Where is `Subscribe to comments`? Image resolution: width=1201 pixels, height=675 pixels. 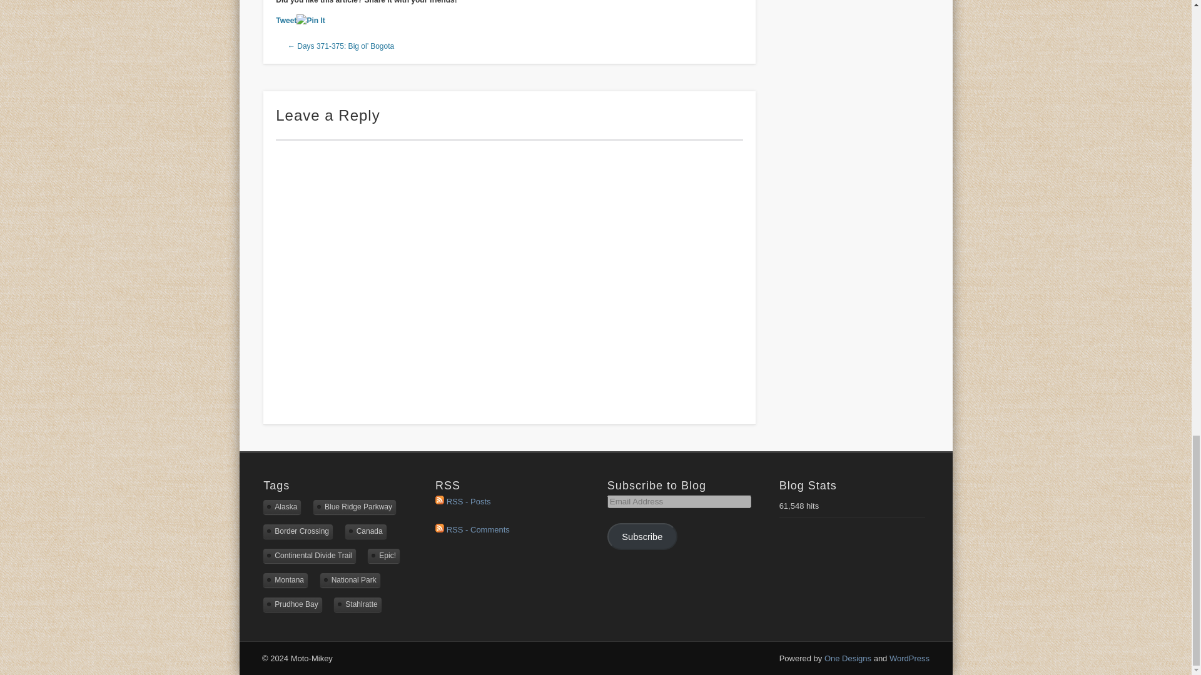
Subscribe to comments is located at coordinates (472, 530).